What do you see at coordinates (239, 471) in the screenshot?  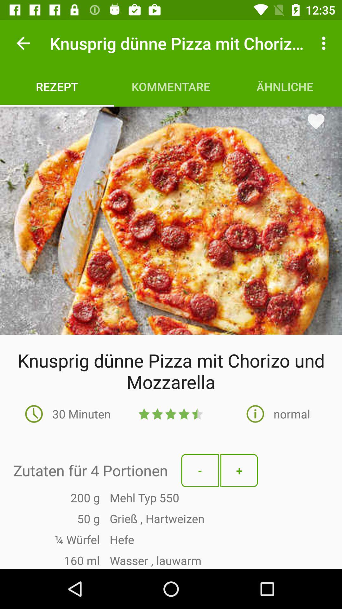 I see `turn on the icon above mehl typ 550 item` at bounding box center [239, 471].